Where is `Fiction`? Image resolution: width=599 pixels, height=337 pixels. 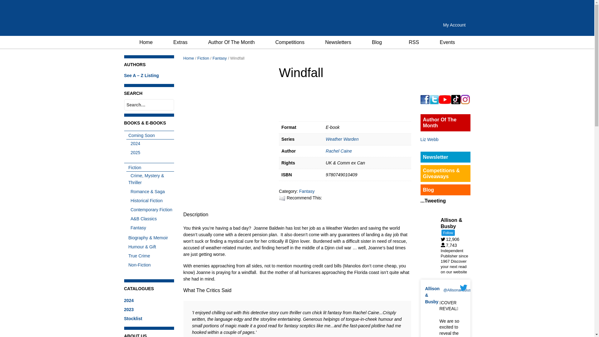
Fiction is located at coordinates (133, 168).